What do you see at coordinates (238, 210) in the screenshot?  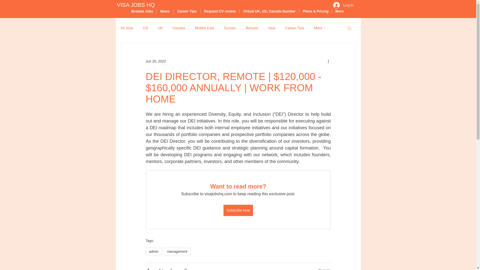 I see `Subscribe Now` at bounding box center [238, 210].